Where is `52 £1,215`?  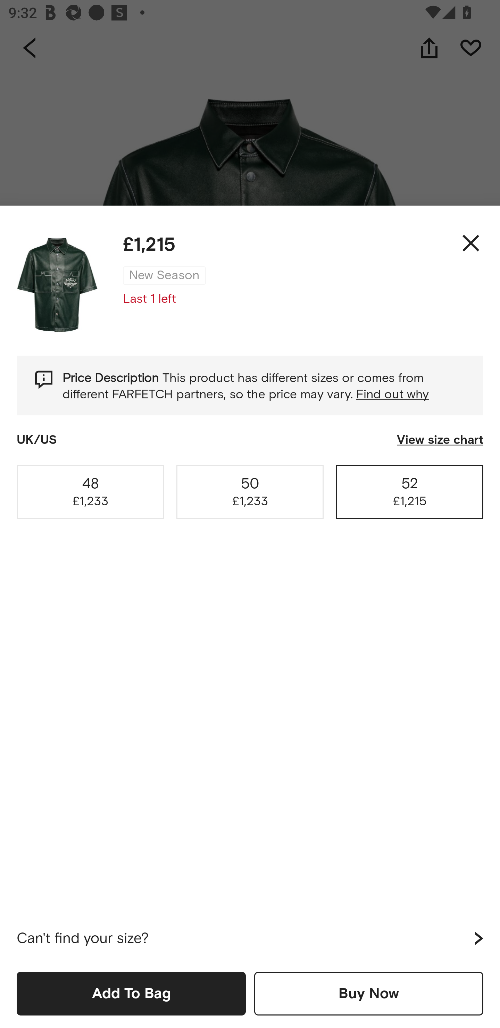 52 £1,215 is located at coordinates (410, 492).